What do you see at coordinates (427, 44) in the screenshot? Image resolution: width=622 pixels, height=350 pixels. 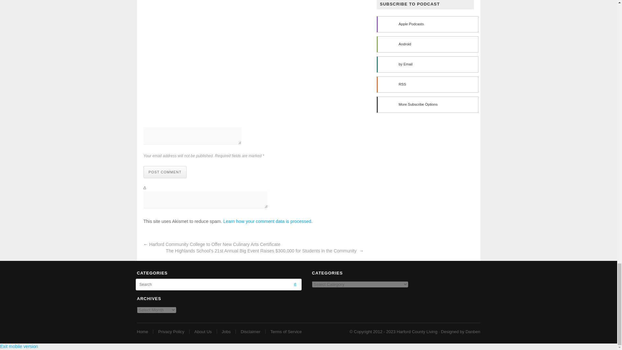 I see `Subscribe on Android` at bounding box center [427, 44].